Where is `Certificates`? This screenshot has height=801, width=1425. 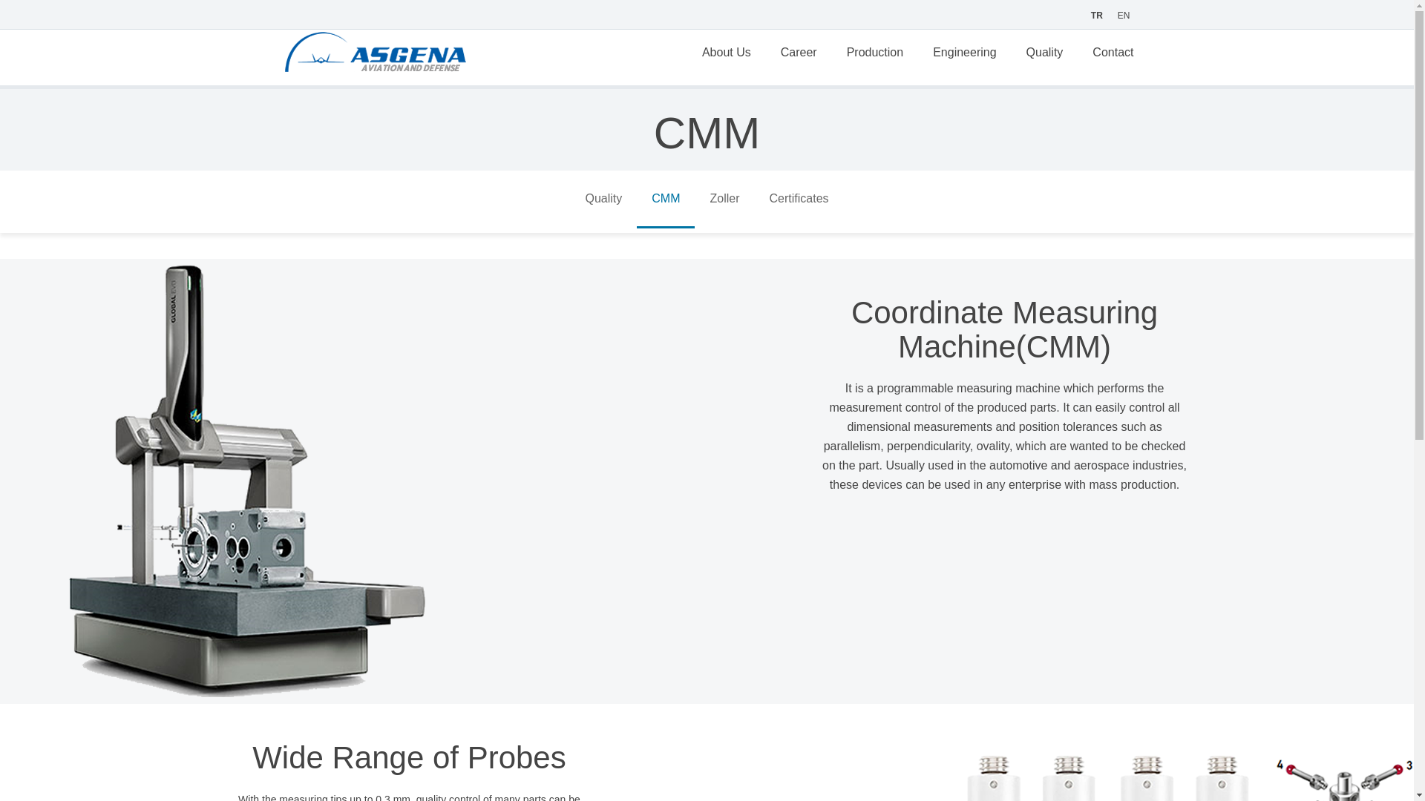 Certificates is located at coordinates (799, 199).